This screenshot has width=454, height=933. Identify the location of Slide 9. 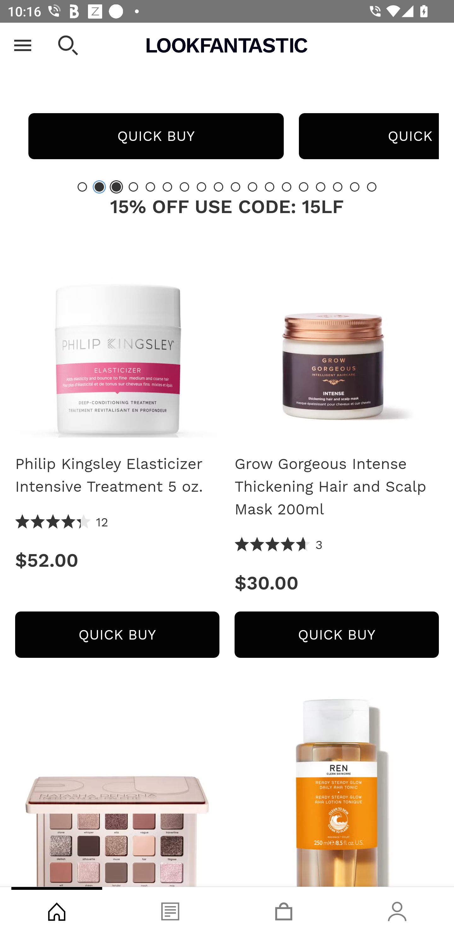
(218, 187).